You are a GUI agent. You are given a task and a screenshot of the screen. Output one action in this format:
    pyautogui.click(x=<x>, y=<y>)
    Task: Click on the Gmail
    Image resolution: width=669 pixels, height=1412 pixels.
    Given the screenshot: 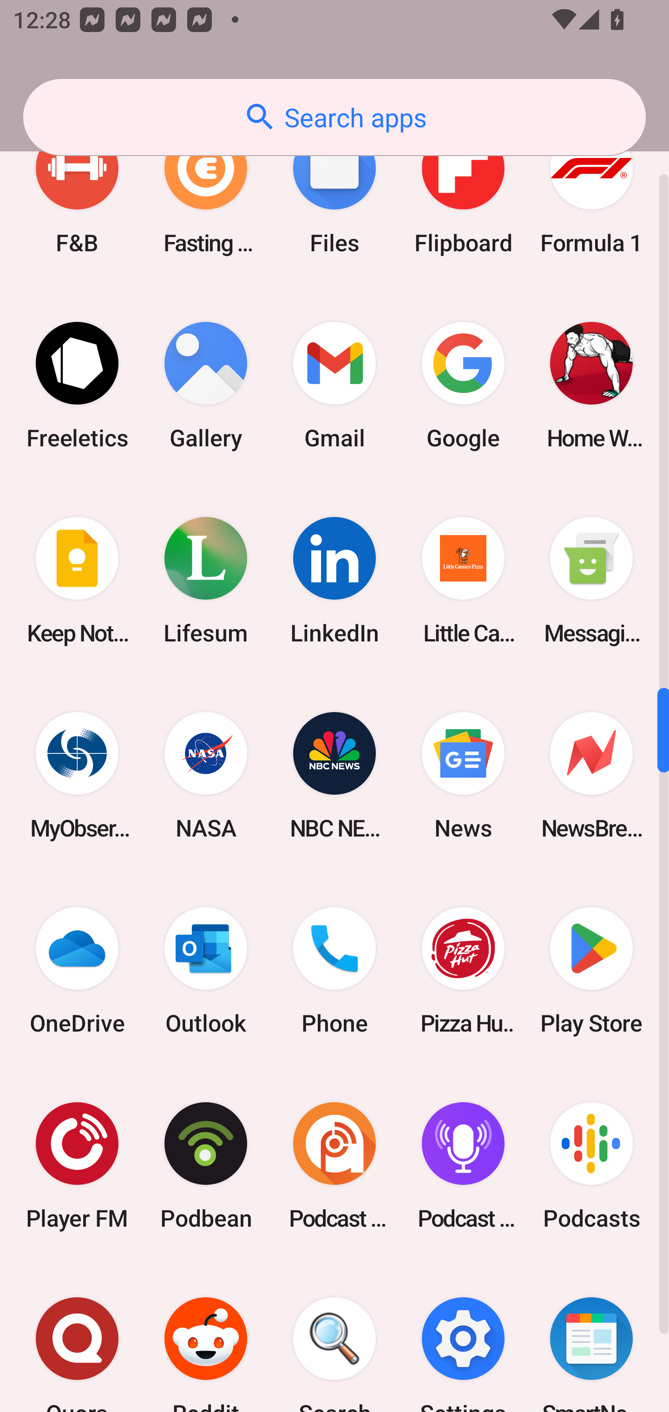 What is the action you would take?
    pyautogui.click(x=334, y=386)
    